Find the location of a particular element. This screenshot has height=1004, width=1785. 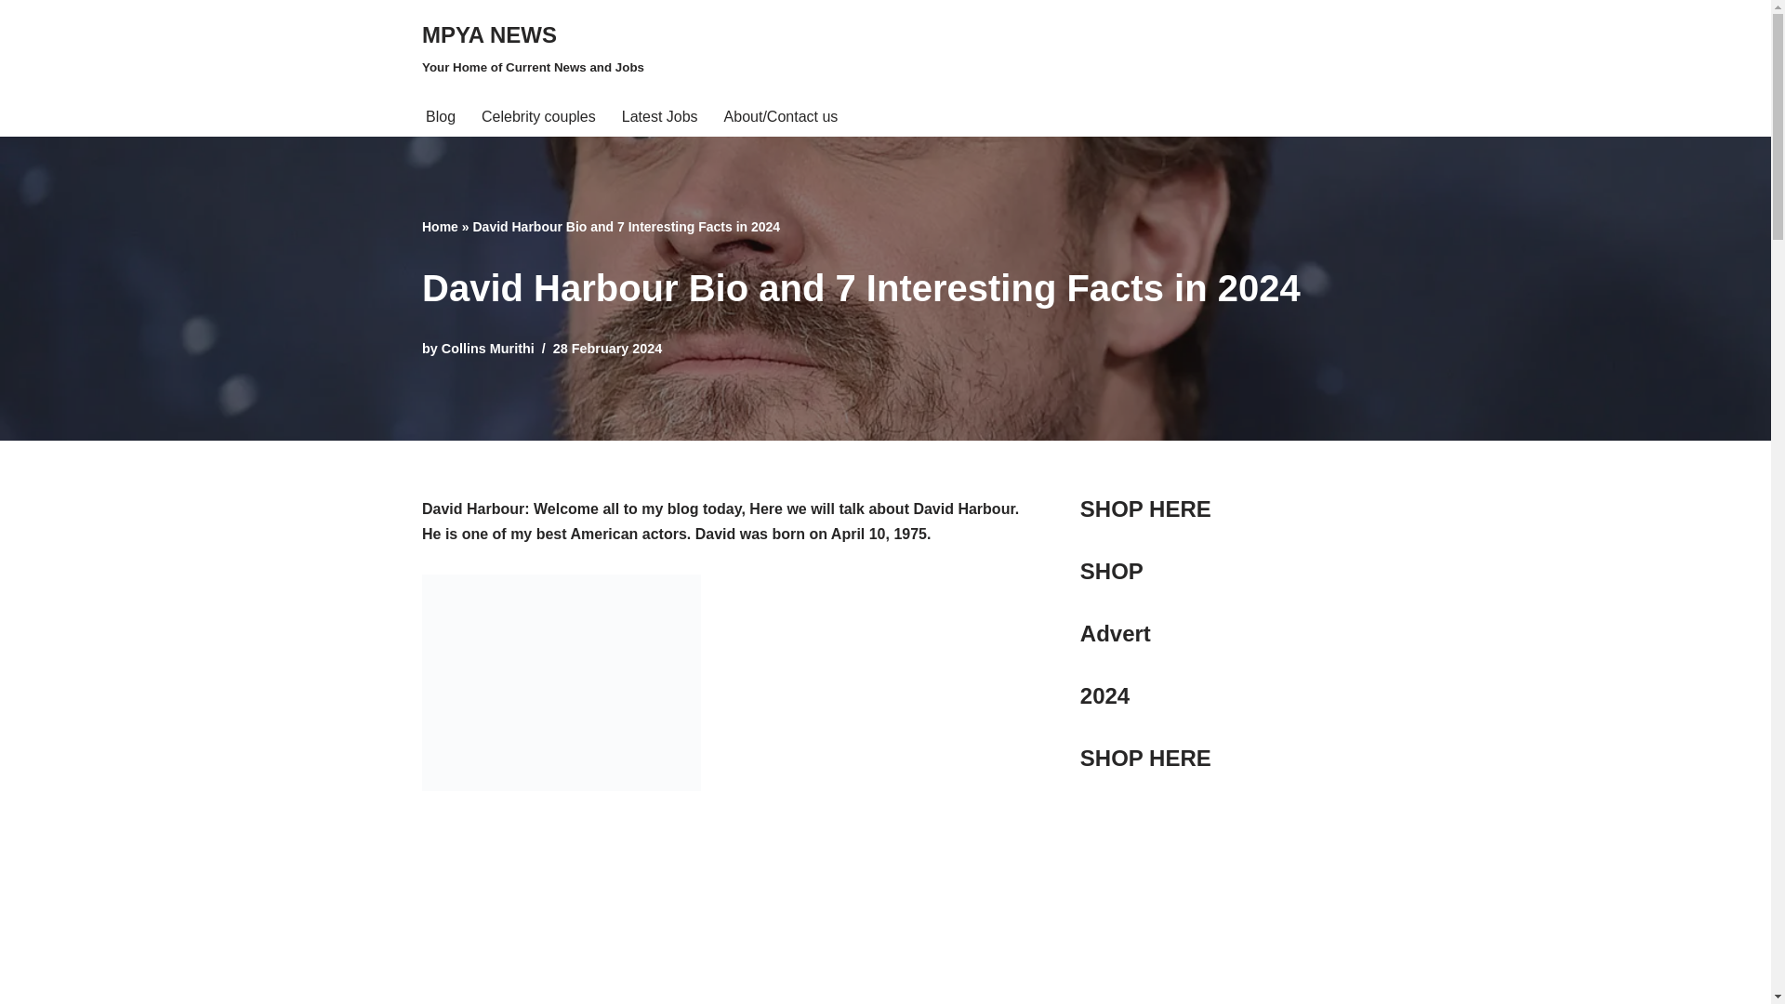

Latest Jobs is located at coordinates (659, 117).